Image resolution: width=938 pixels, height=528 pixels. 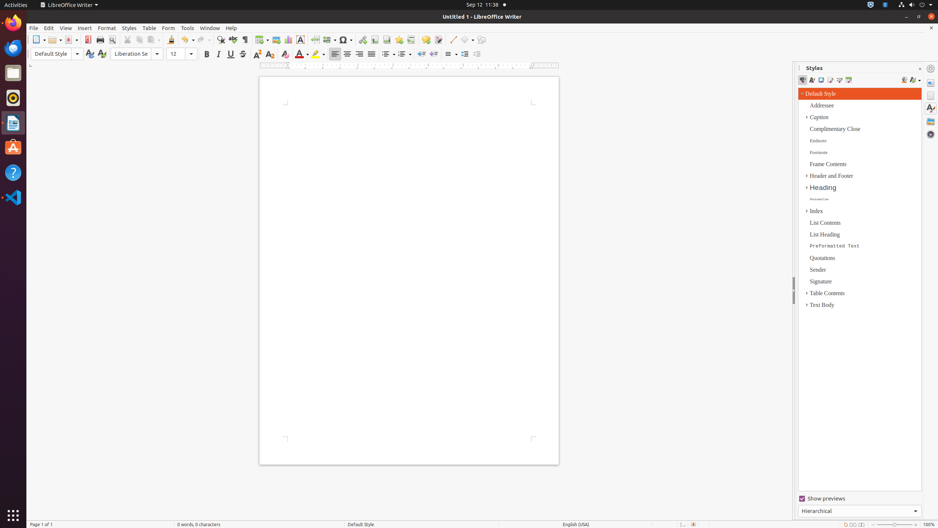 I want to click on Italic, so click(x=218, y=54).